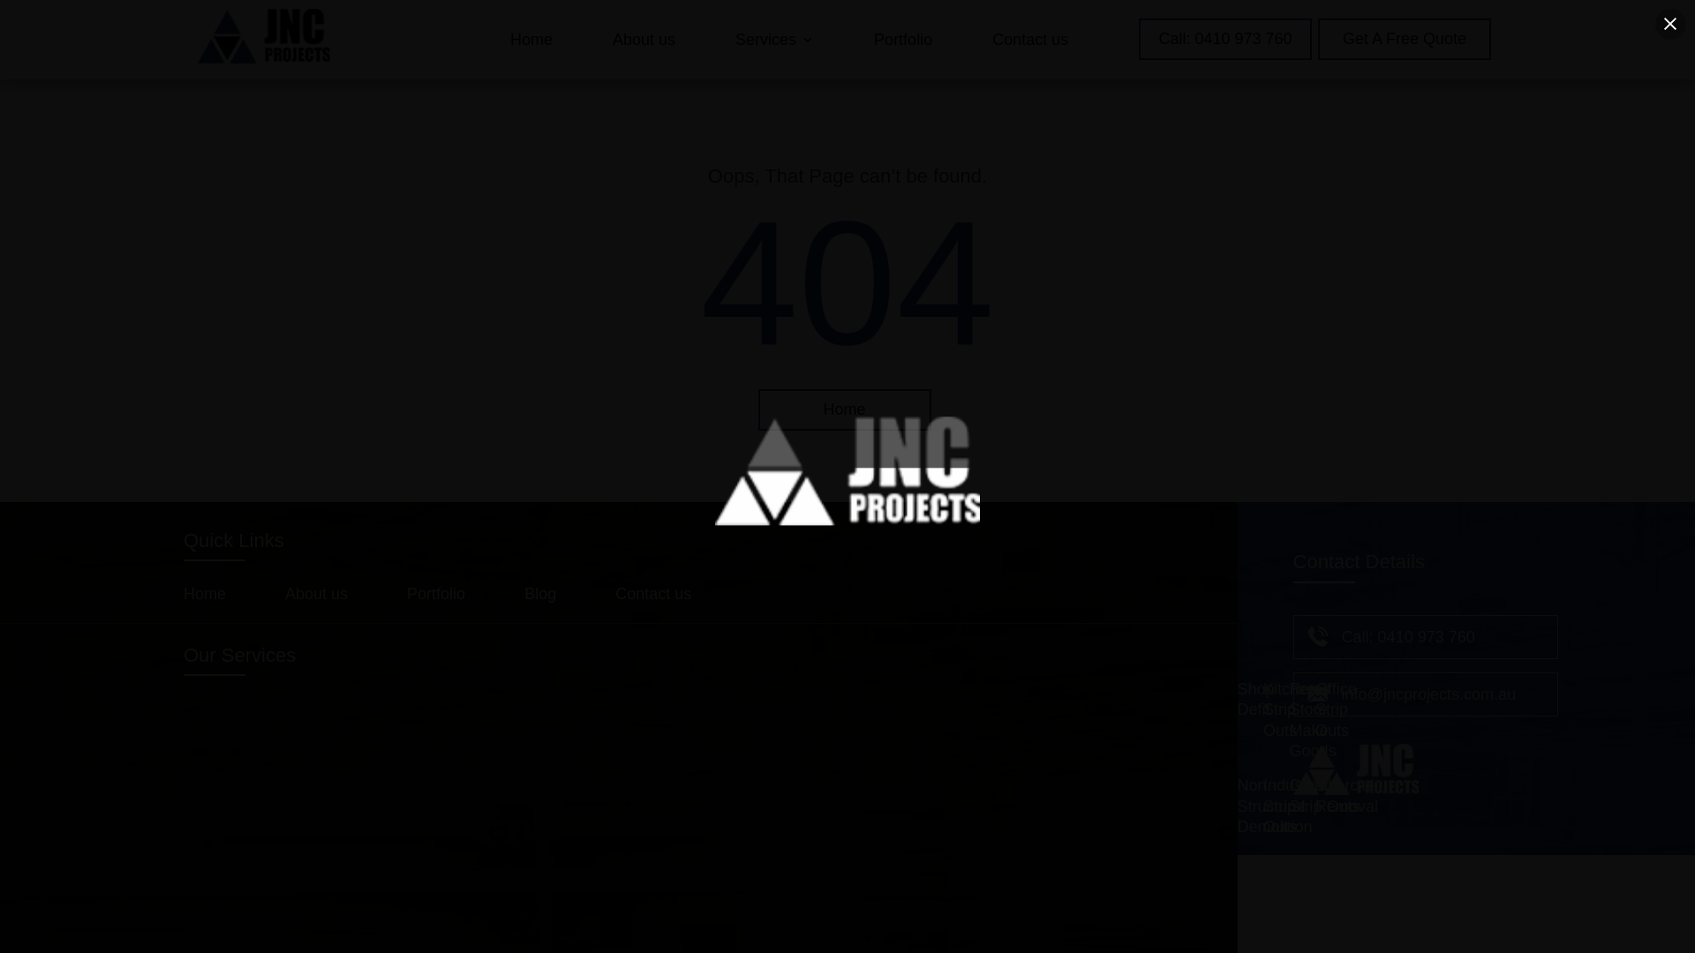  I want to click on Industrial Strip Outs, so click(1296, 810).